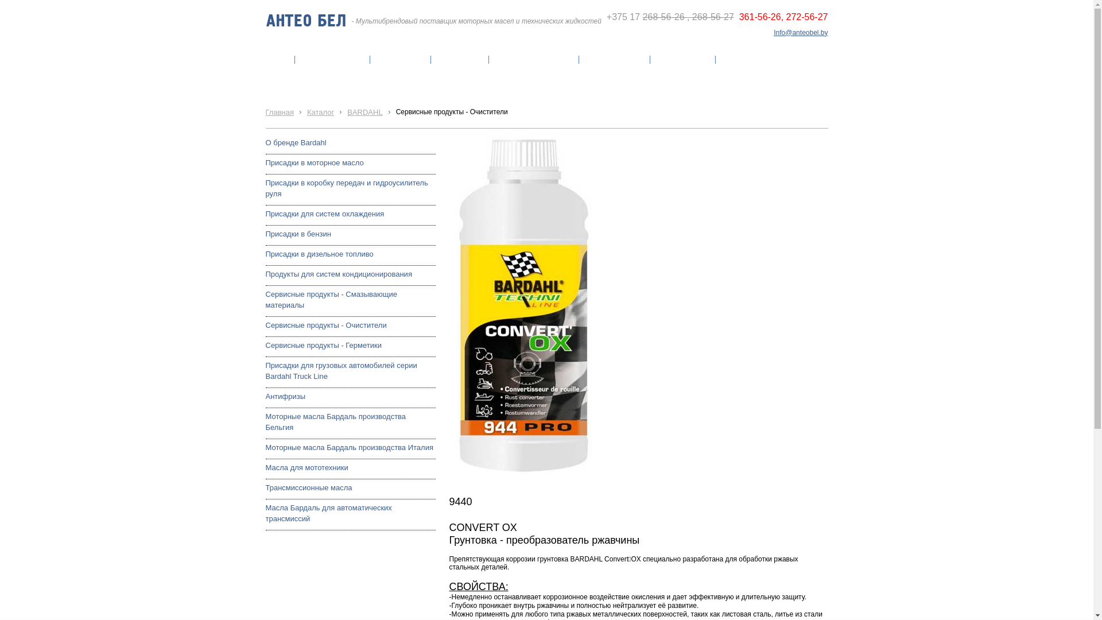 The height and width of the screenshot is (620, 1102). I want to click on BARDAHL, so click(365, 113).